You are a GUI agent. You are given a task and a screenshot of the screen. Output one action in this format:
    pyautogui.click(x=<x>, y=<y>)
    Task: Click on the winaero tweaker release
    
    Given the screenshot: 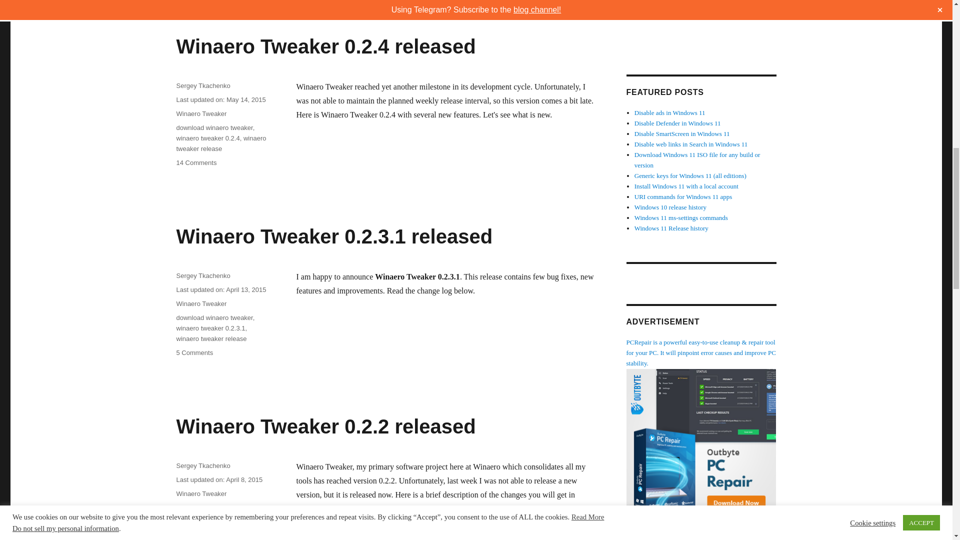 What is the action you would take?
    pyautogui.click(x=201, y=493)
    